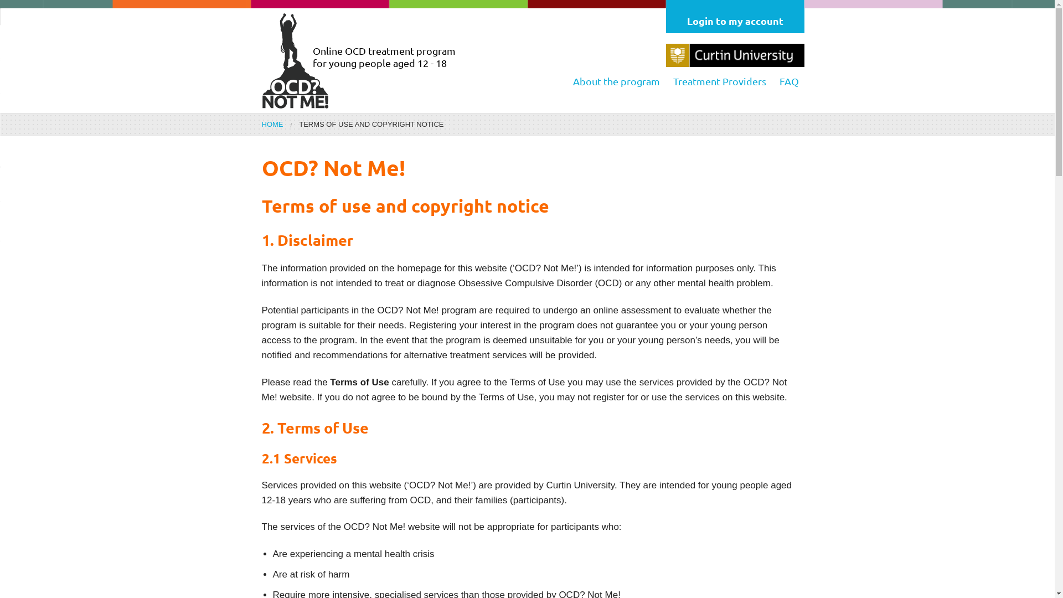 The width and height of the screenshot is (1063, 598). I want to click on About the program, so click(616, 81).